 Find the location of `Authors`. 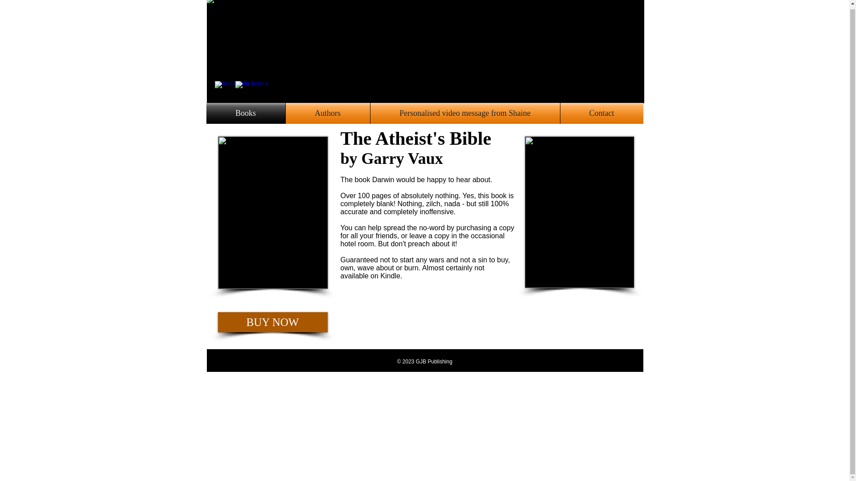

Authors is located at coordinates (327, 113).